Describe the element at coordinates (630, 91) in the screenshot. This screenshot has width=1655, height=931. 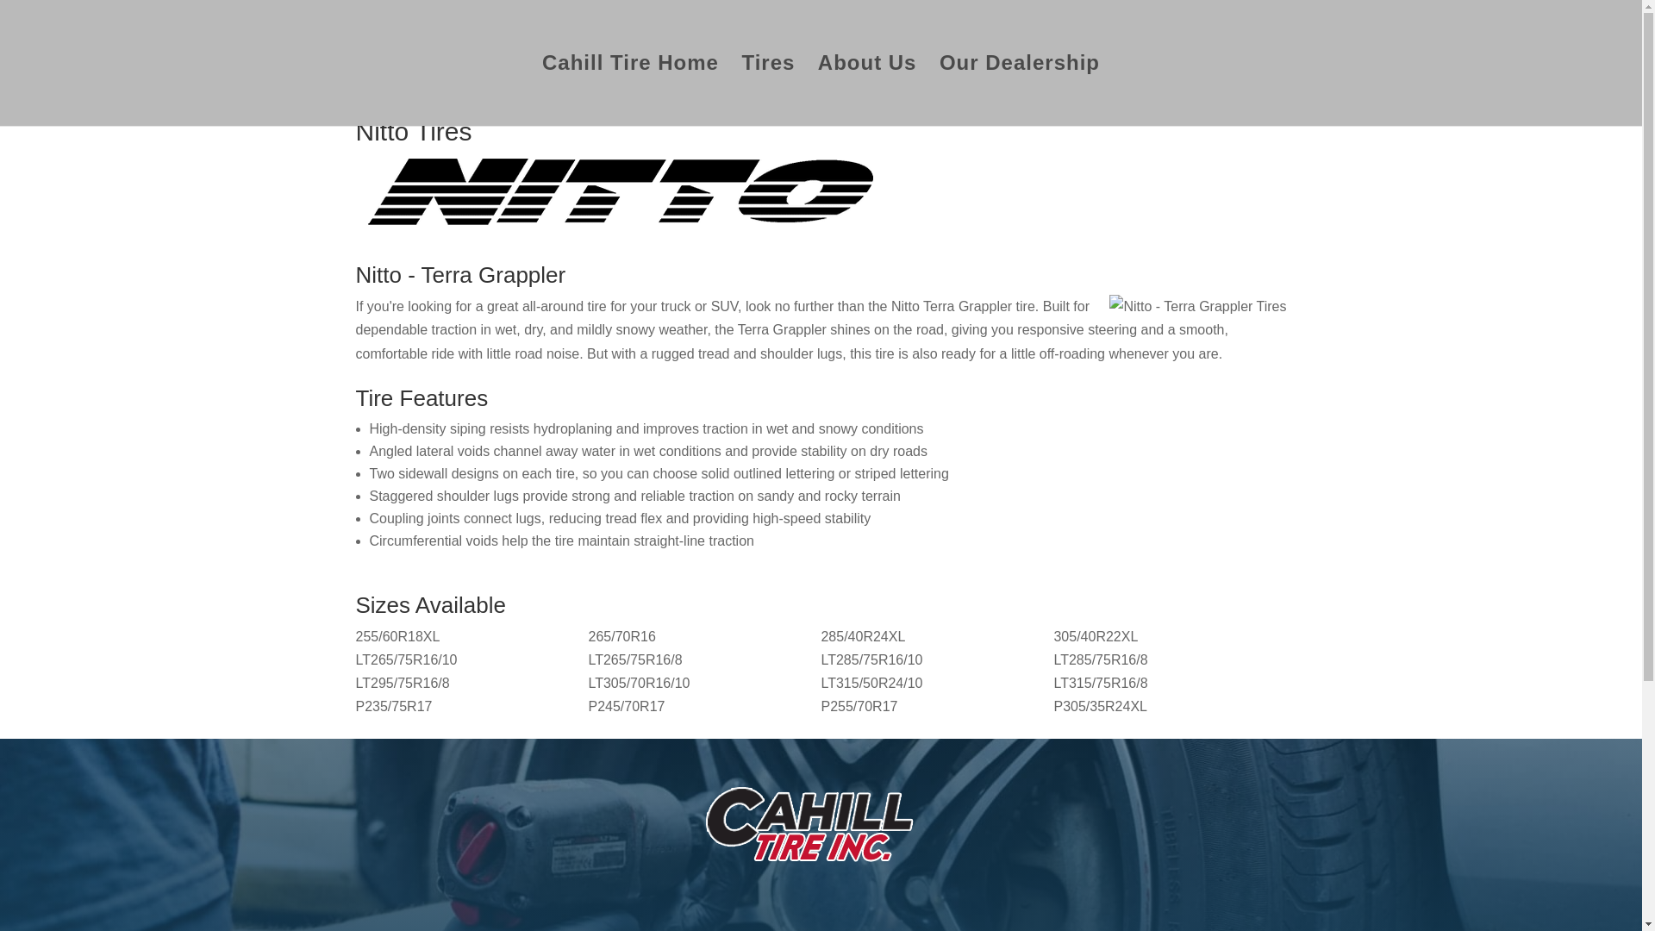
I see `Cahill Tire Home` at that location.